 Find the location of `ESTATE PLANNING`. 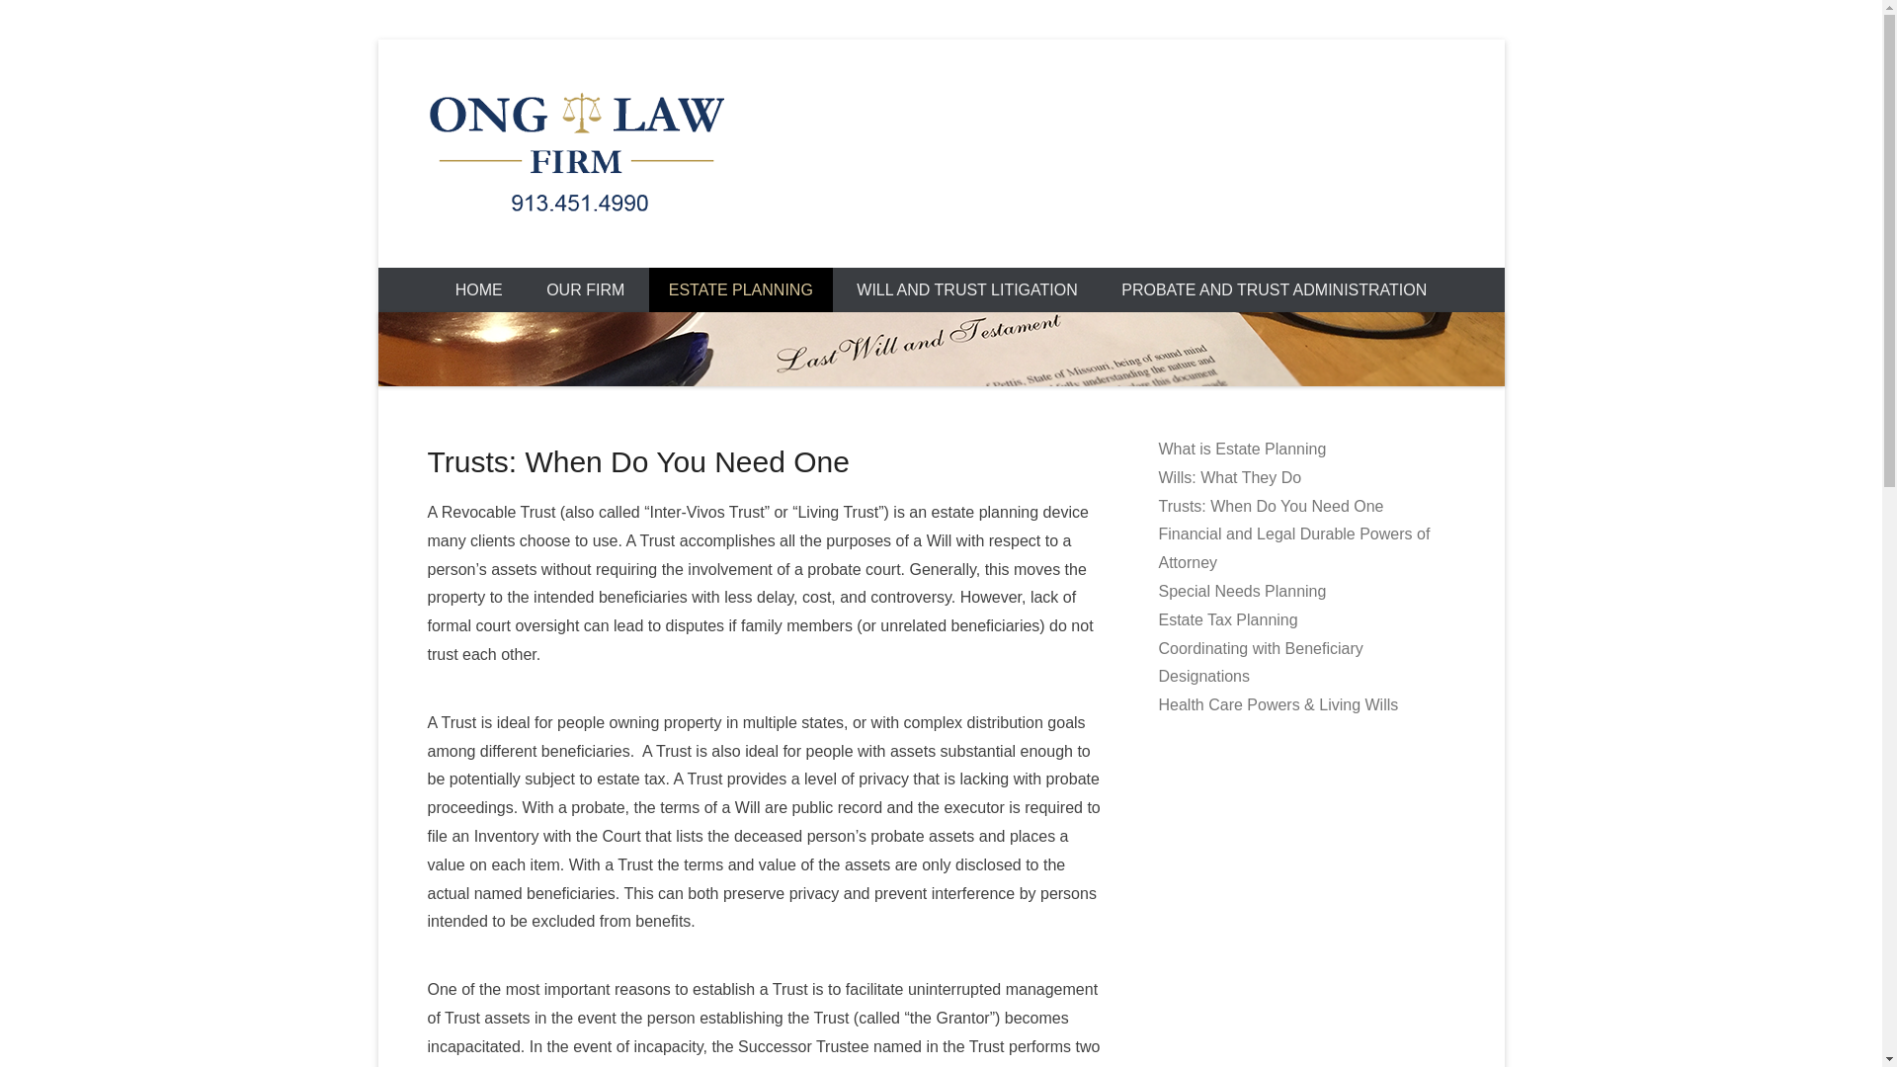

ESTATE PLANNING is located at coordinates (740, 290).